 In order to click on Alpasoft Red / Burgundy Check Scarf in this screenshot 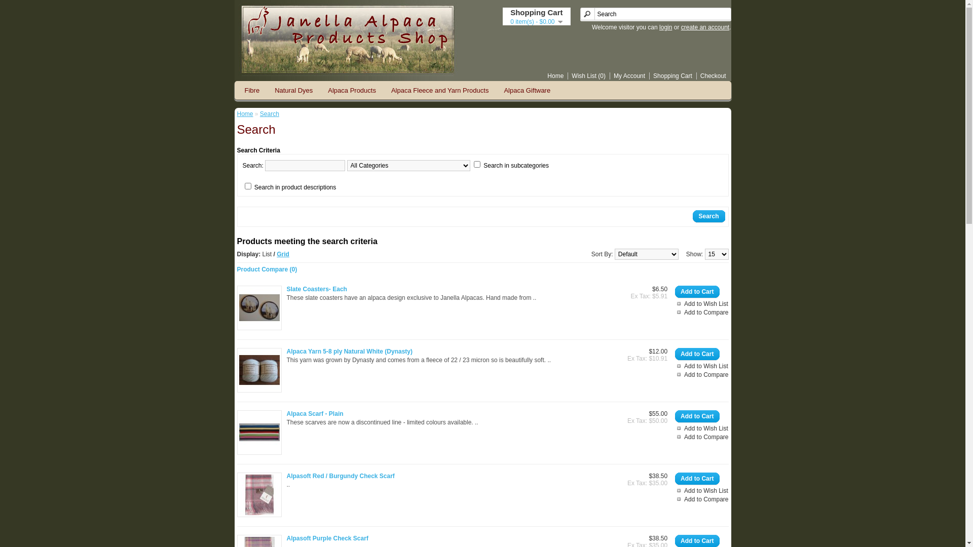, I will do `click(259, 495)`.